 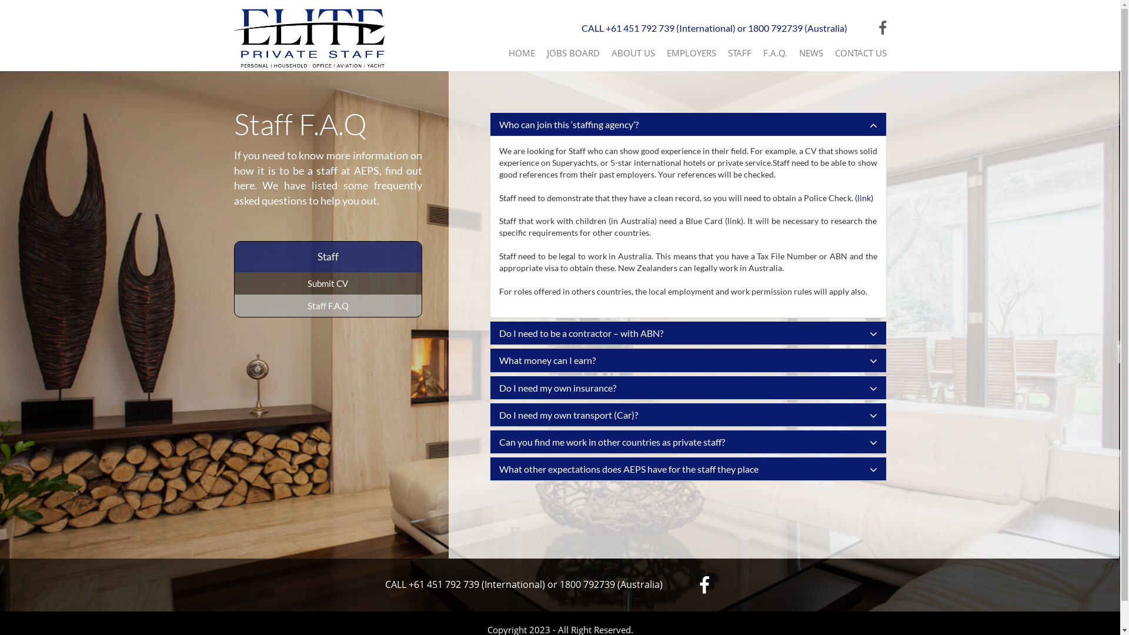 What do you see at coordinates (883, 28) in the screenshot?
I see `facebook` at bounding box center [883, 28].